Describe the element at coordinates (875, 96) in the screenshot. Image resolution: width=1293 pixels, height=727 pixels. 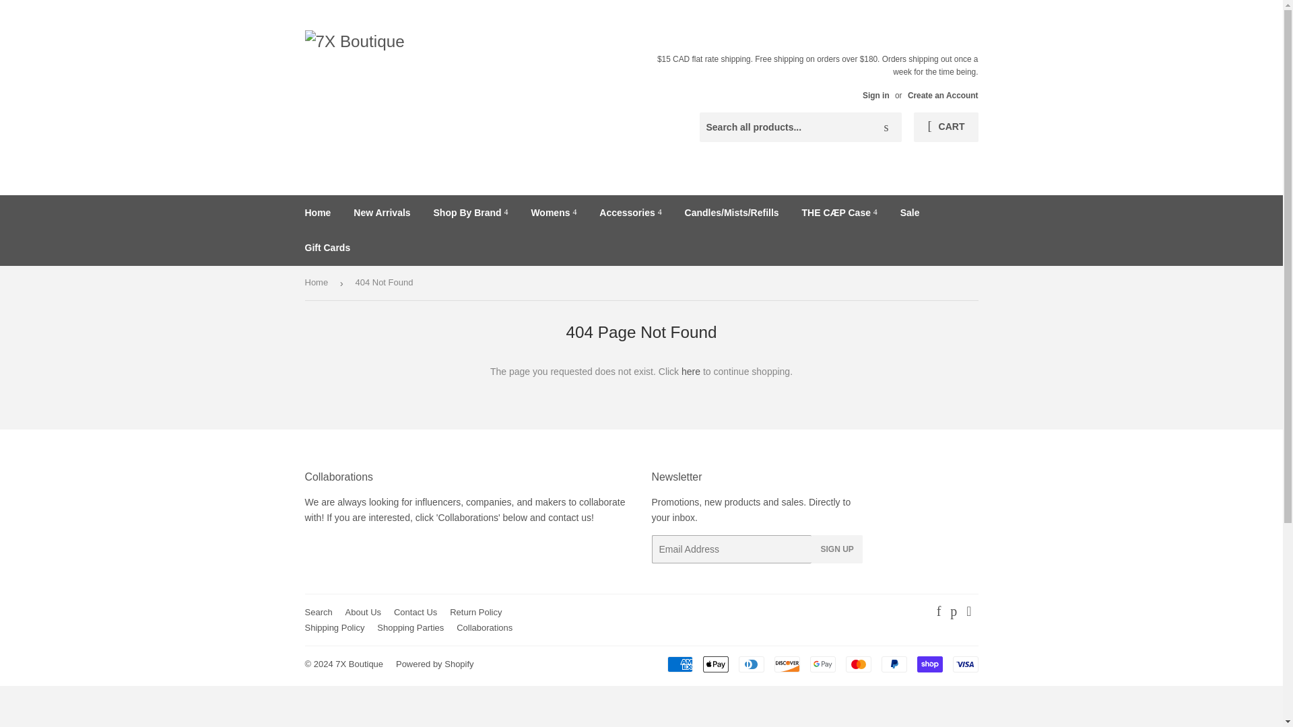
I see `Sign in` at that location.